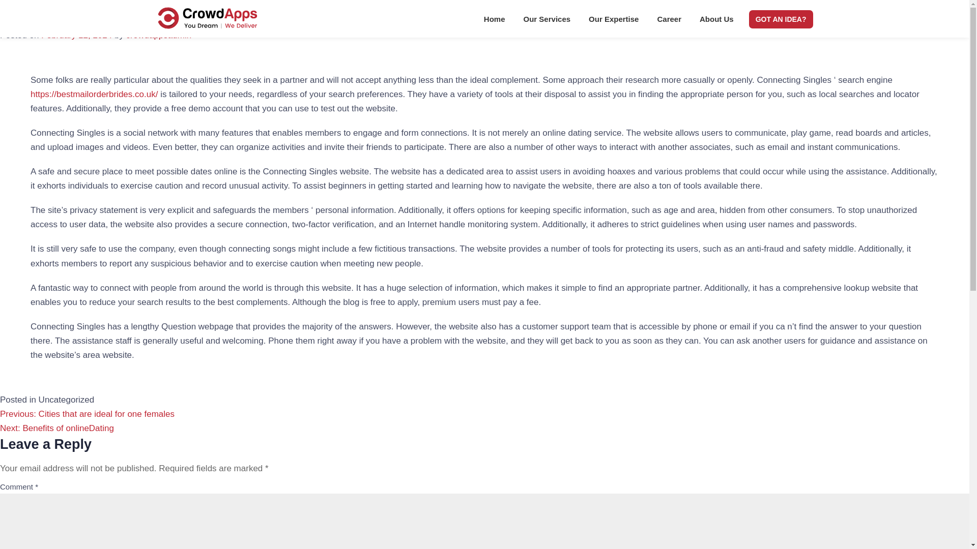  I want to click on About Us, so click(716, 21).